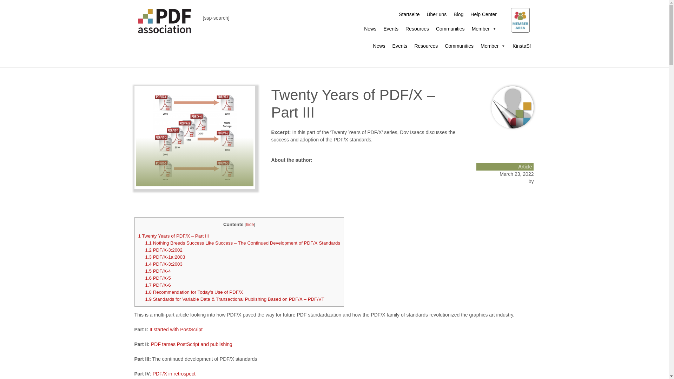 This screenshot has width=674, height=379. Describe the element at coordinates (250, 224) in the screenshot. I see `hide` at that location.